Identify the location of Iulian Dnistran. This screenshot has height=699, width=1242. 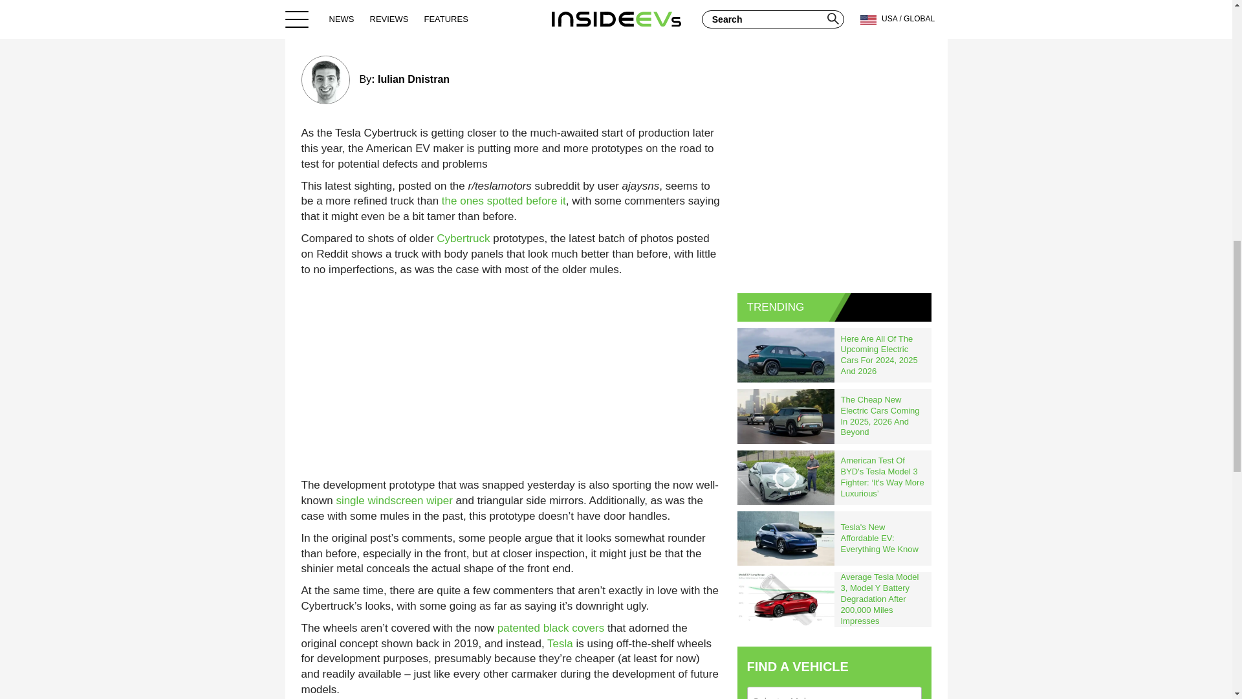
(413, 79).